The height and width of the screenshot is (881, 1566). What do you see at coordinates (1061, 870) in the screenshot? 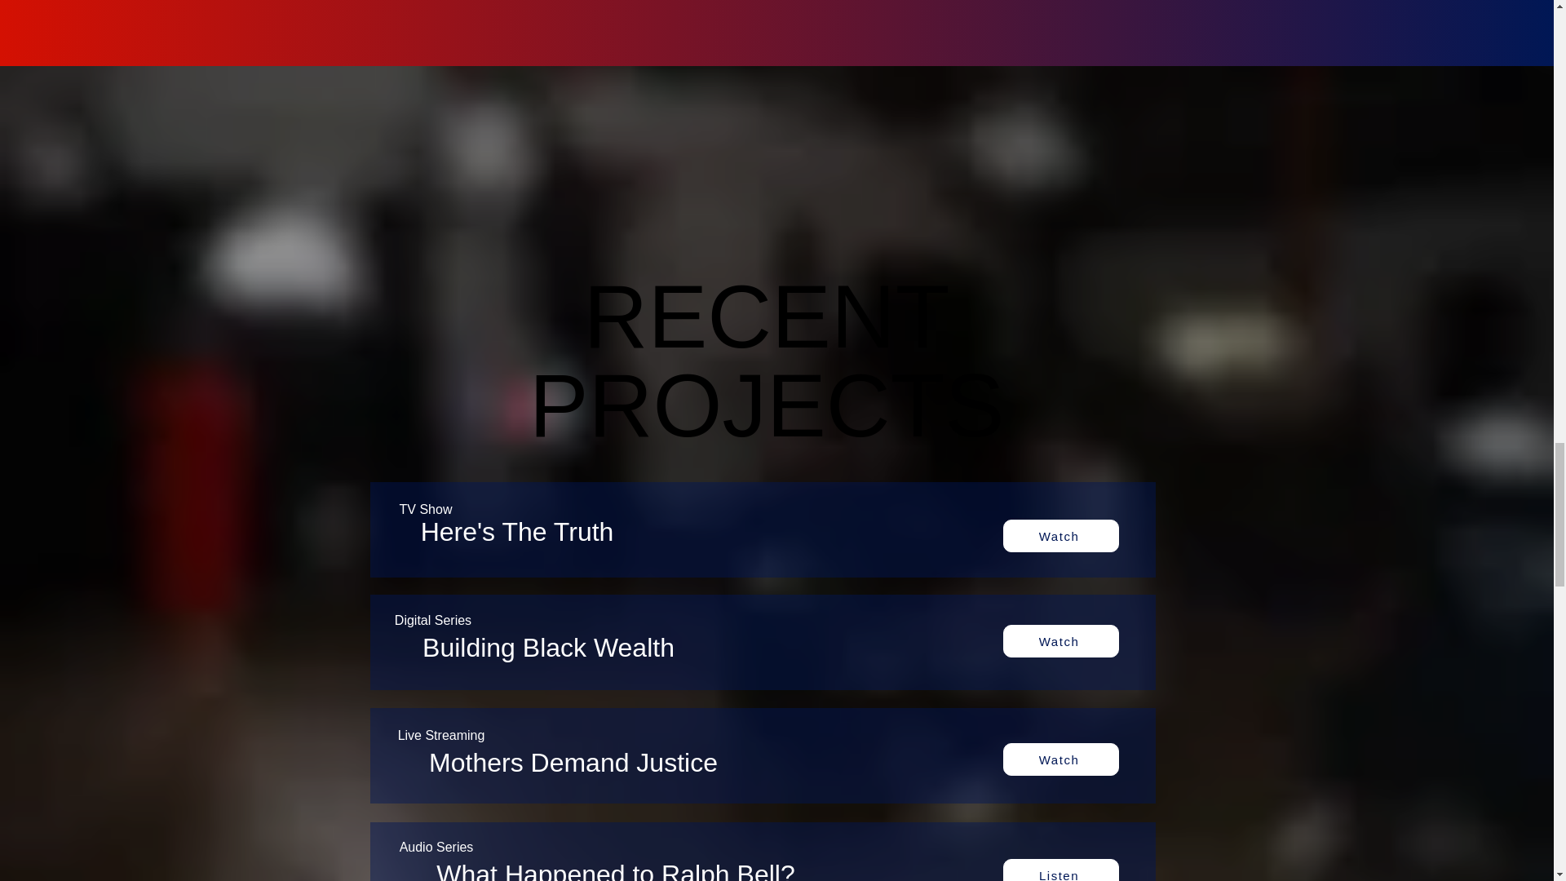
I see `Watch` at bounding box center [1061, 870].